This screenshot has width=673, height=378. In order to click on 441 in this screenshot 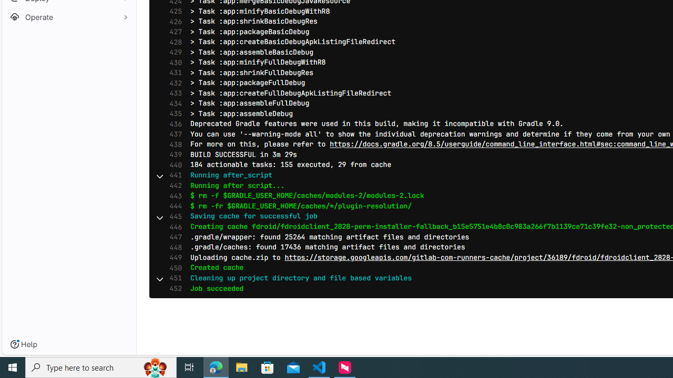, I will do `click(173, 175)`.